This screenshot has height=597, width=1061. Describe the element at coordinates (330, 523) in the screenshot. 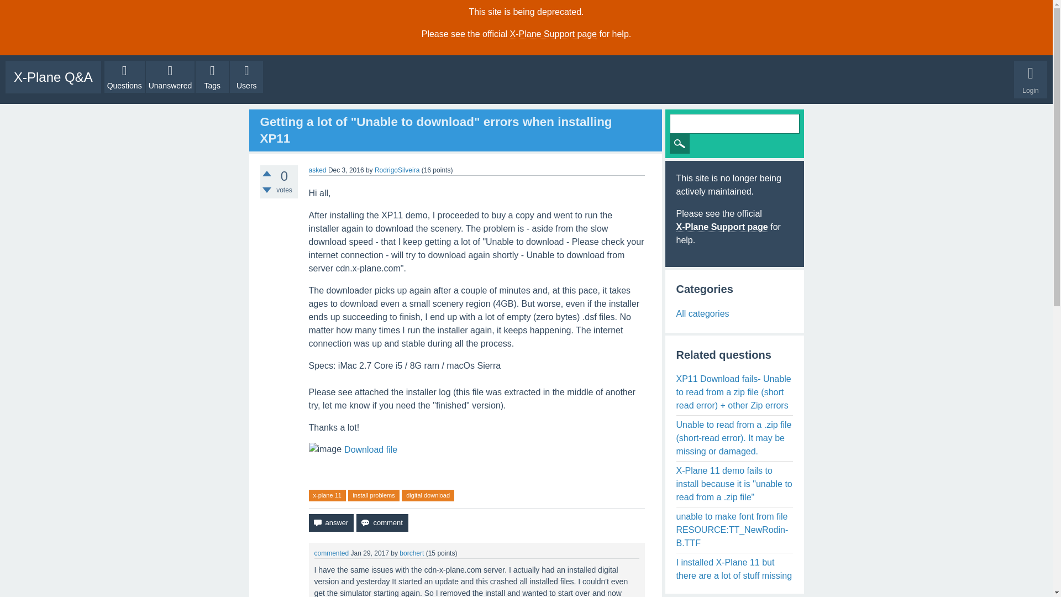

I see `answer` at that location.